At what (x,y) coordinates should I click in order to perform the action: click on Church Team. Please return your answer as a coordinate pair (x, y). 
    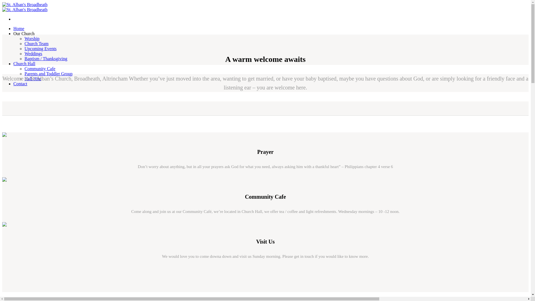
    Looking at the image, I should click on (37, 43).